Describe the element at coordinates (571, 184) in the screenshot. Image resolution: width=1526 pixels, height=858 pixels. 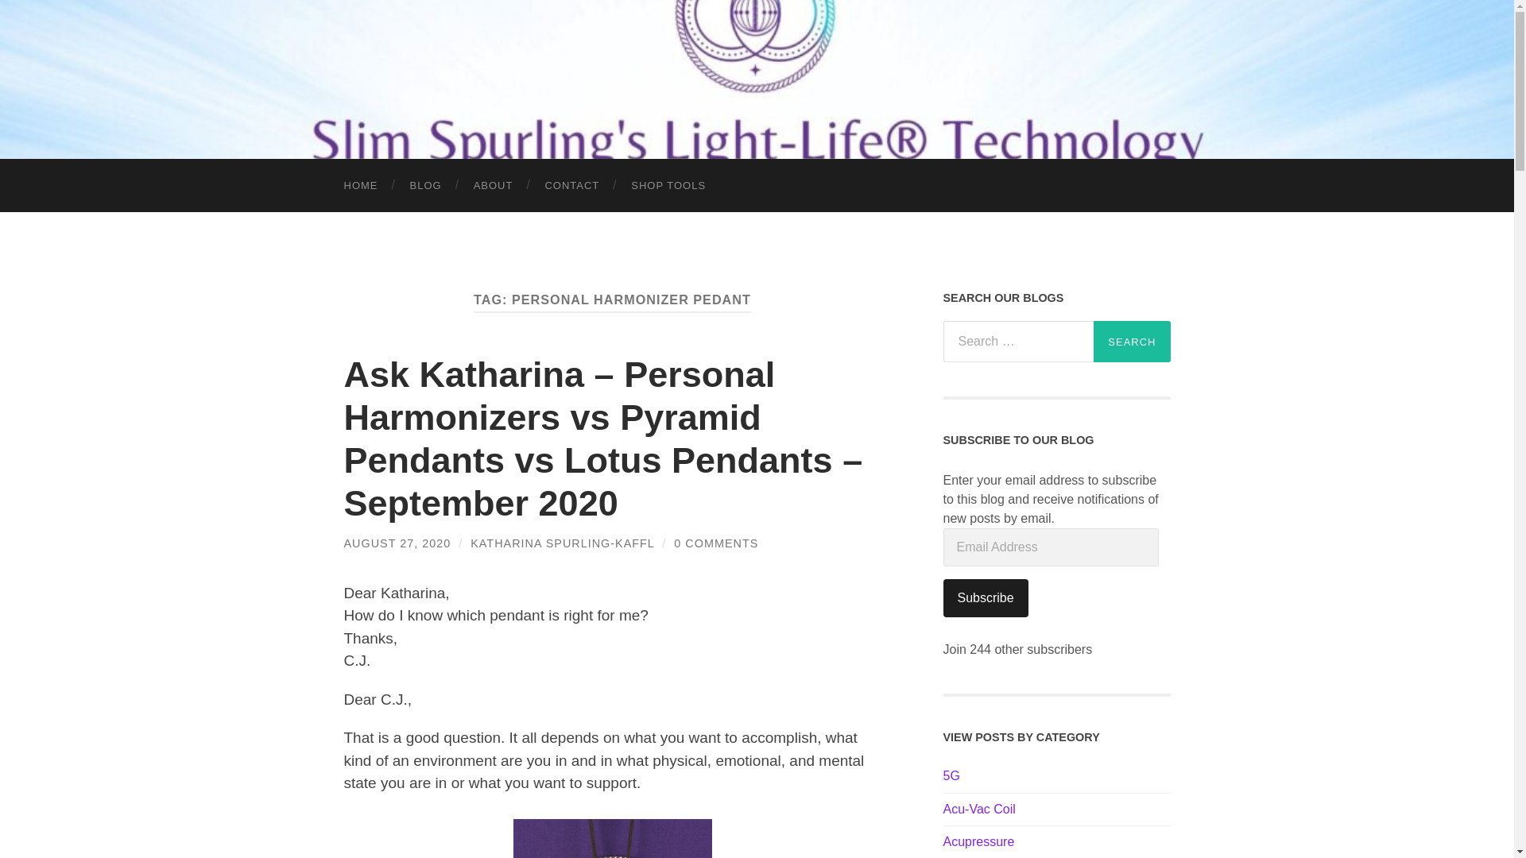
I see `CONTACT` at that location.